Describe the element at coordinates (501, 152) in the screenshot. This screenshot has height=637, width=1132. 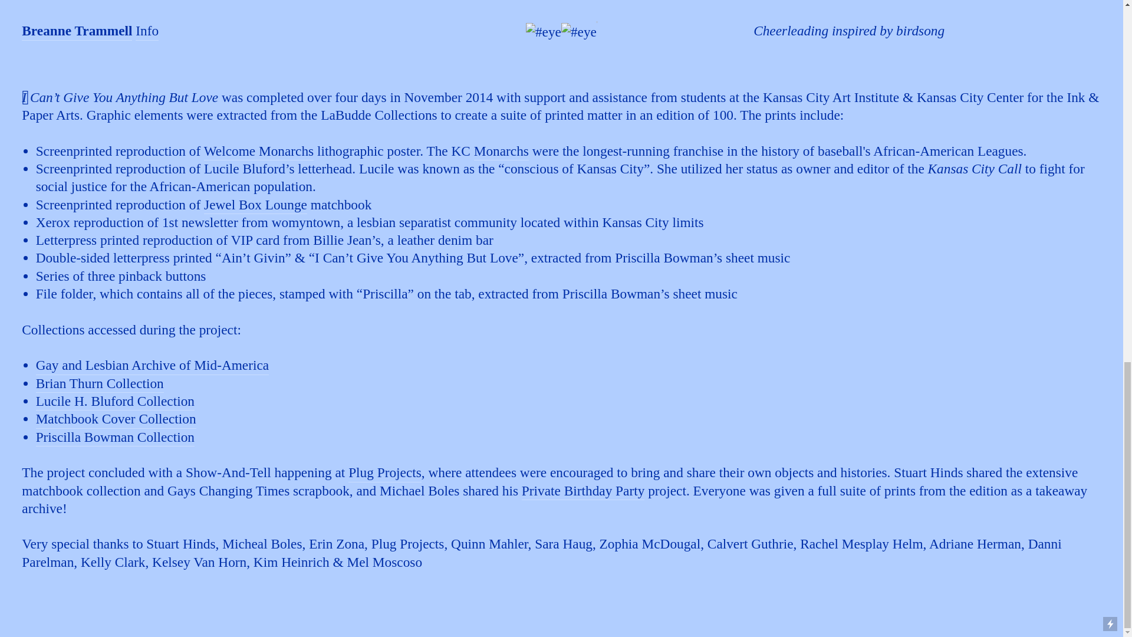
I see `Monarchs` at that location.